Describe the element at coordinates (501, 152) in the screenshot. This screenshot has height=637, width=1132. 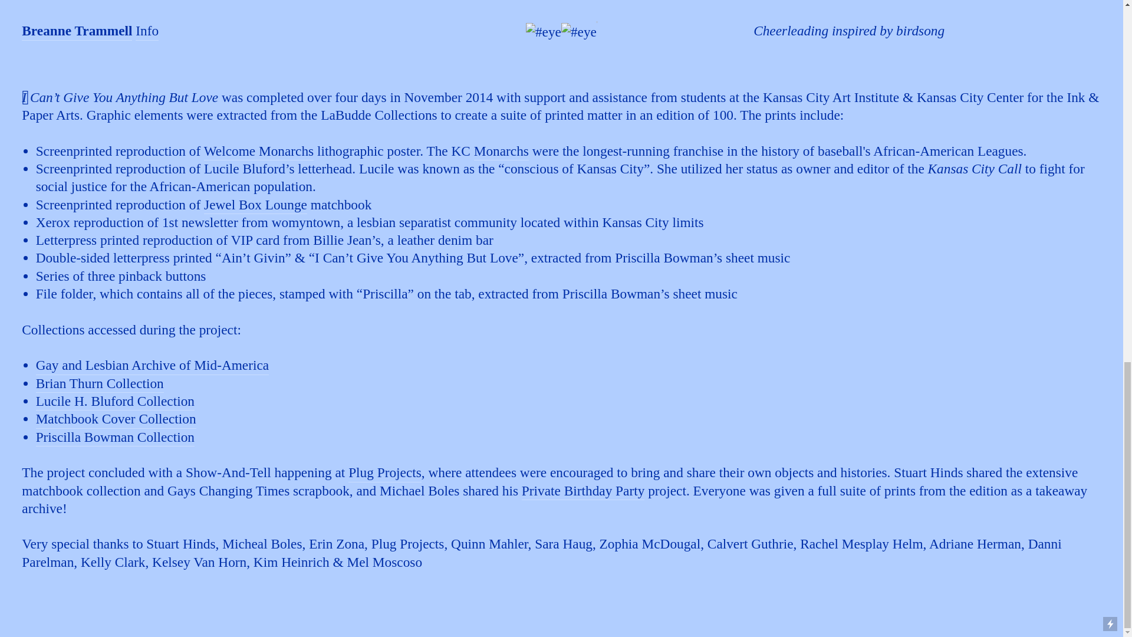
I see `Monarchs` at that location.